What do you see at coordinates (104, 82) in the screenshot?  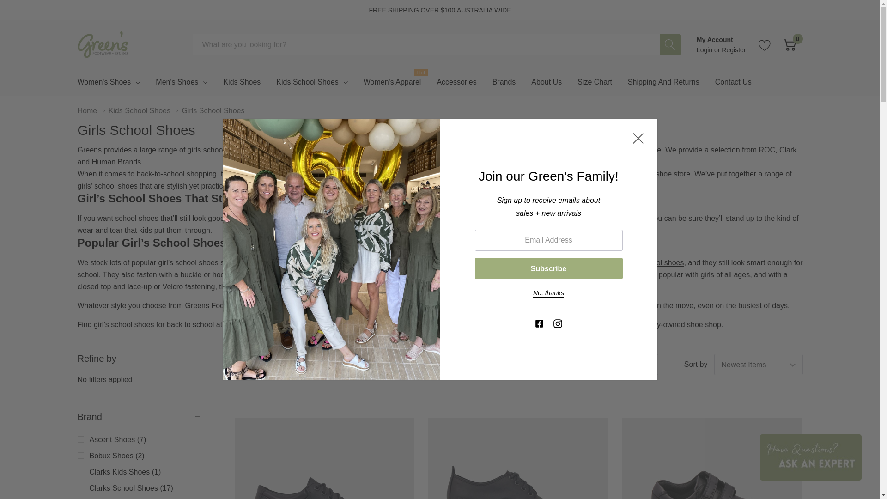 I see `Women'S Shoes` at bounding box center [104, 82].